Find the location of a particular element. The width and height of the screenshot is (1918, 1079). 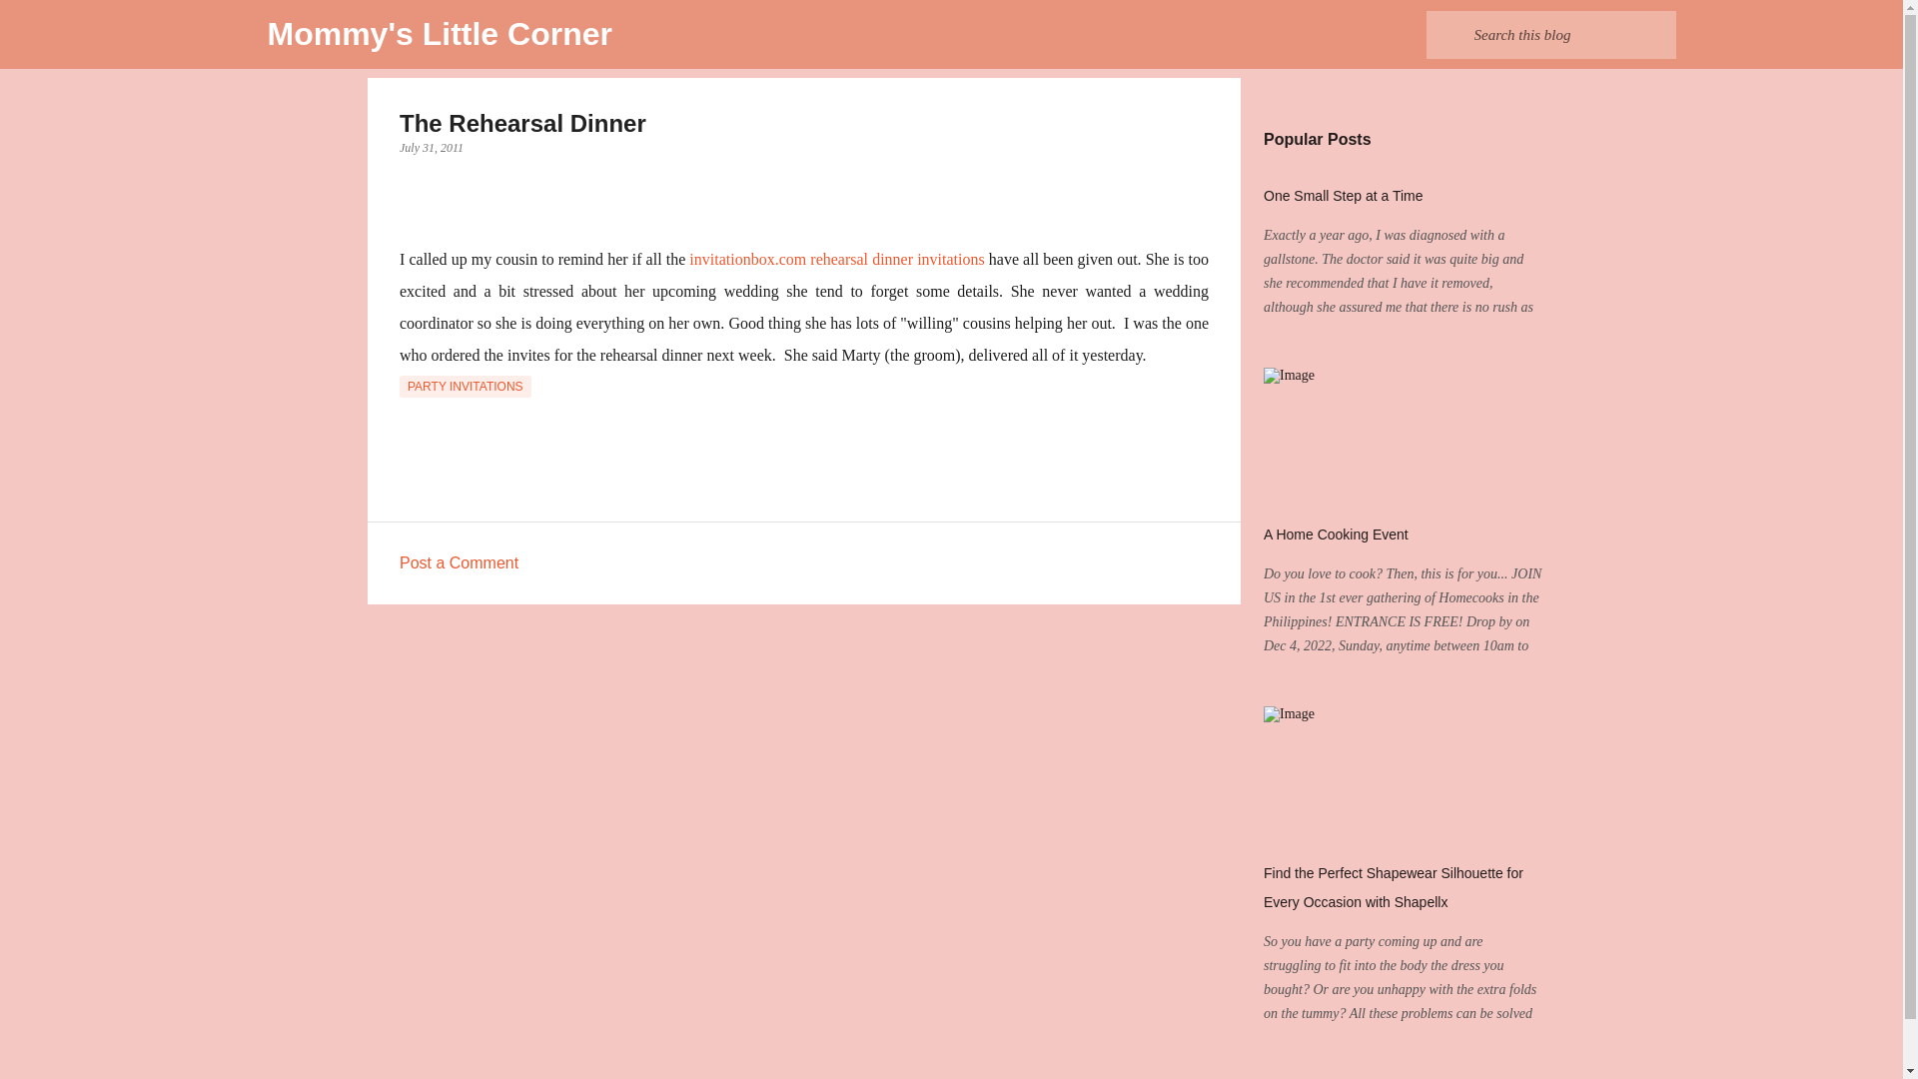

Mommy's Little Corner is located at coordinates (440, 34).